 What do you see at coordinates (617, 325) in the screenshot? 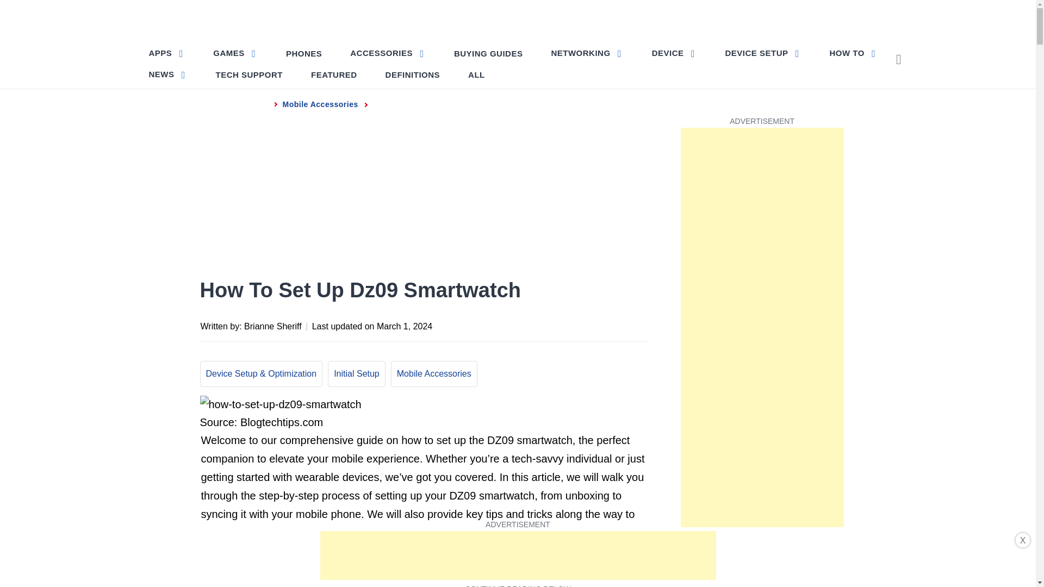
I see `Copy to Clipboard` at bounding box center [617, 325].